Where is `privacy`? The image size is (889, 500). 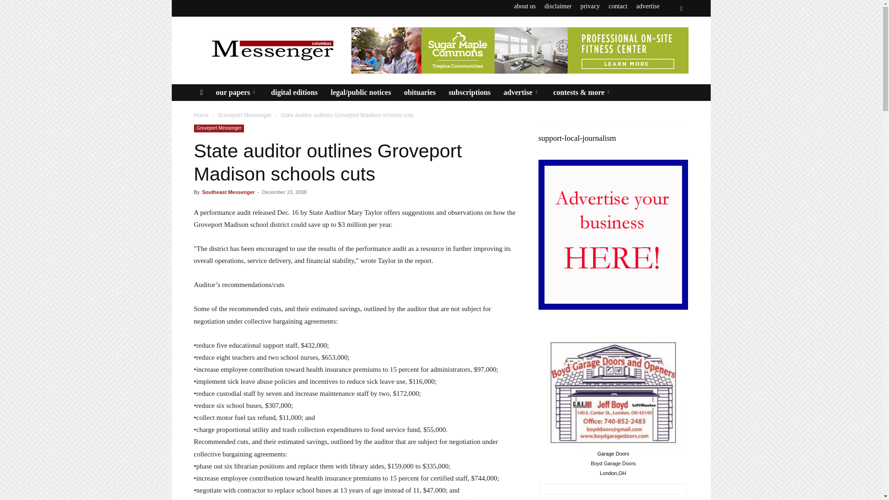 privacy is located at coordinates (590, 6).